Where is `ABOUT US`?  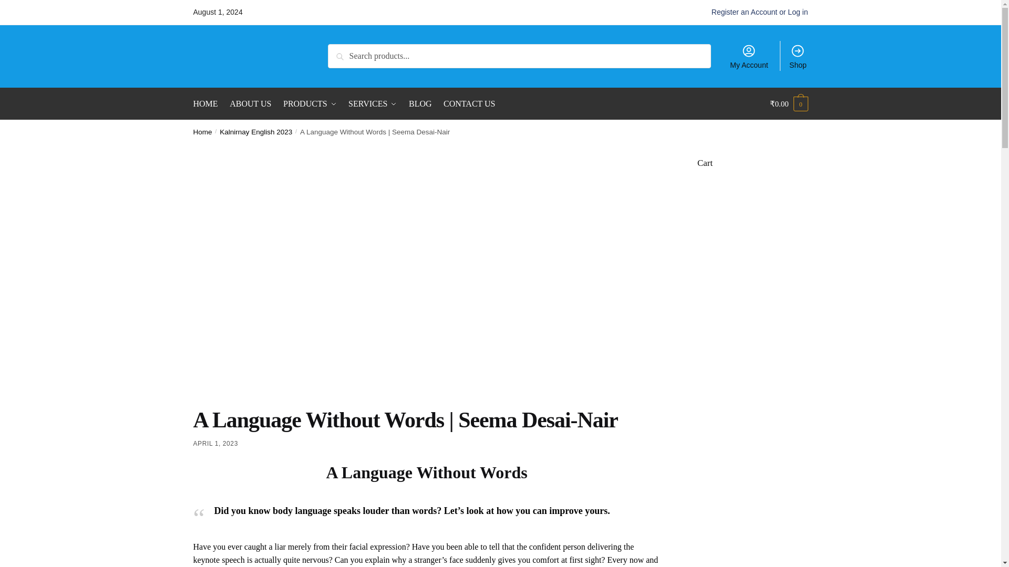
ABOUT US is located at coordinates (250, 104).